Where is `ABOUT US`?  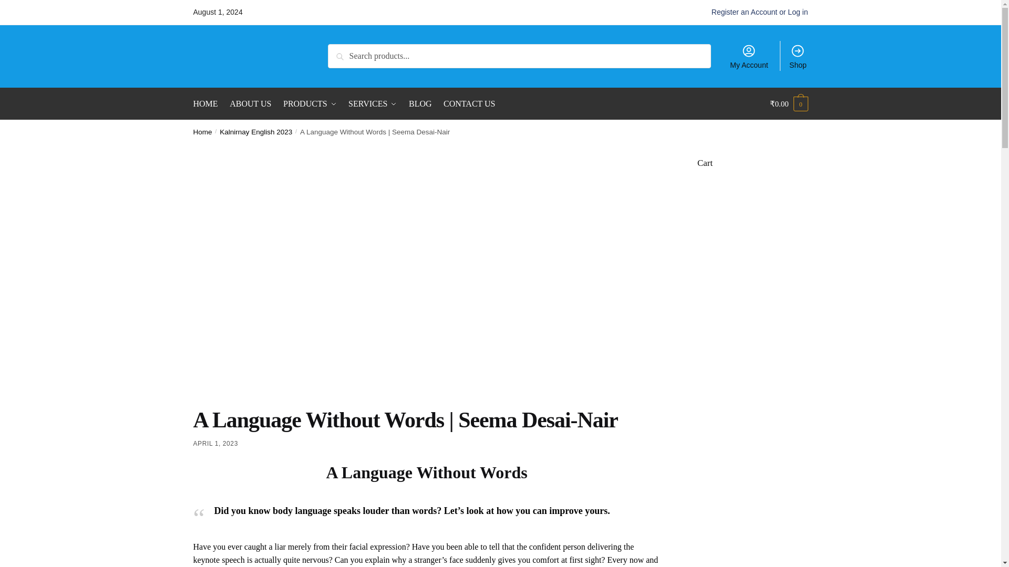
ABOUT US is located at coordinates (250, 104).